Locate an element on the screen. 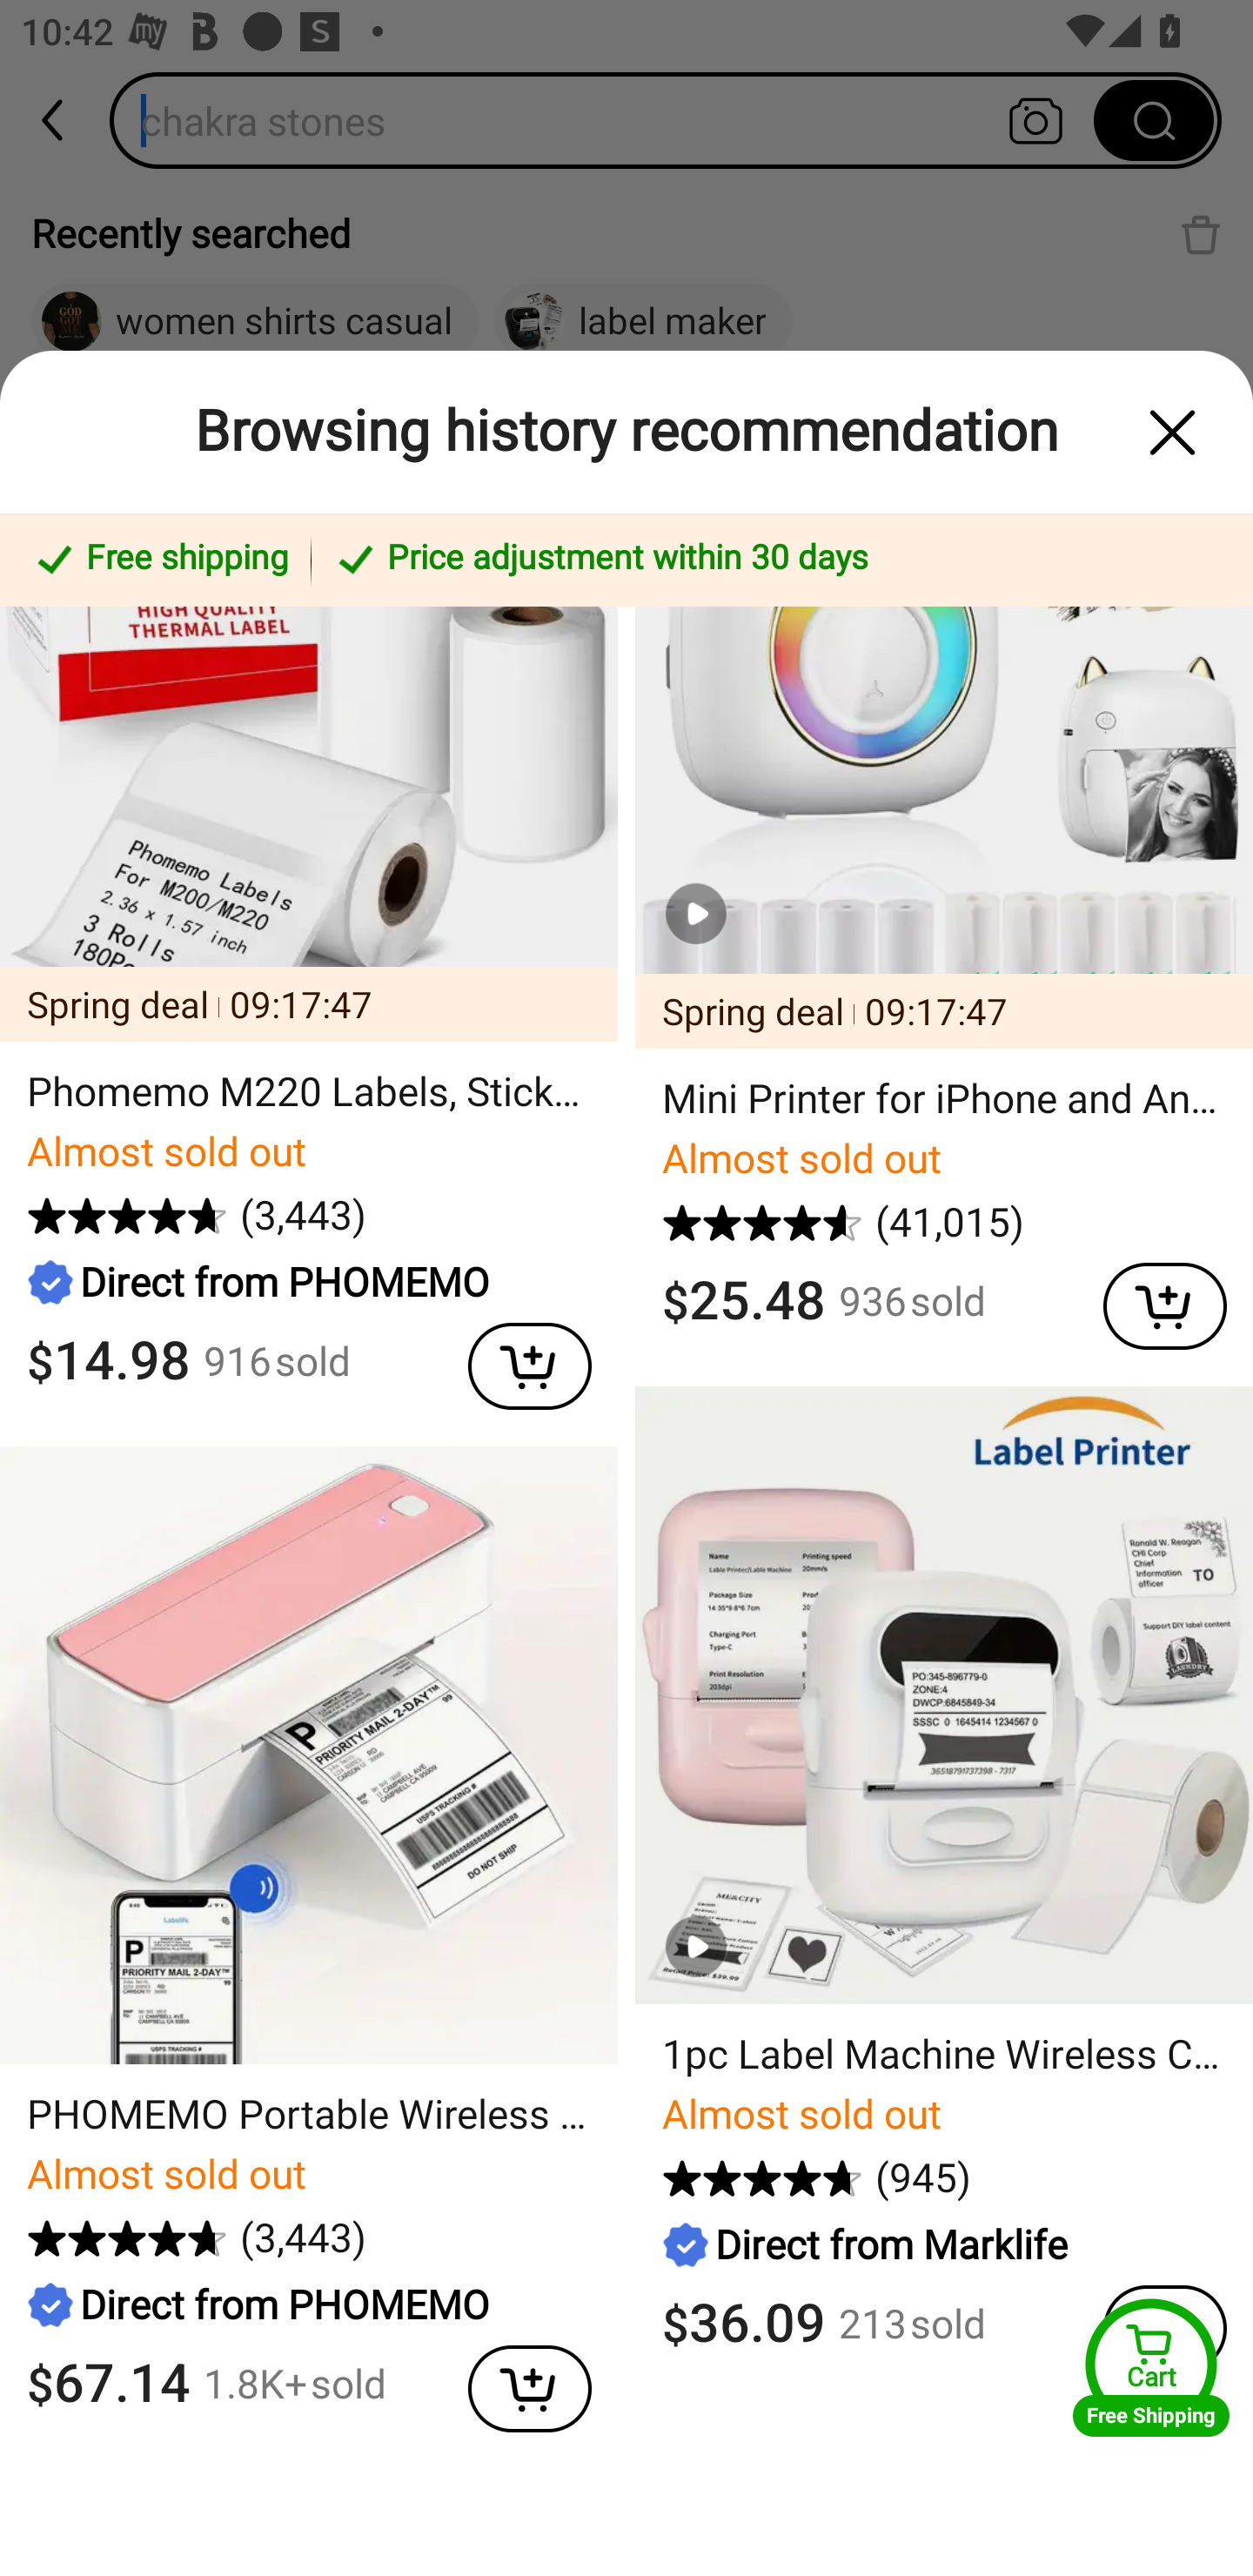 This screenshot has width=1253, height=2576. Cart Free Shipping Cart is located at coordinates (1151, 2367).